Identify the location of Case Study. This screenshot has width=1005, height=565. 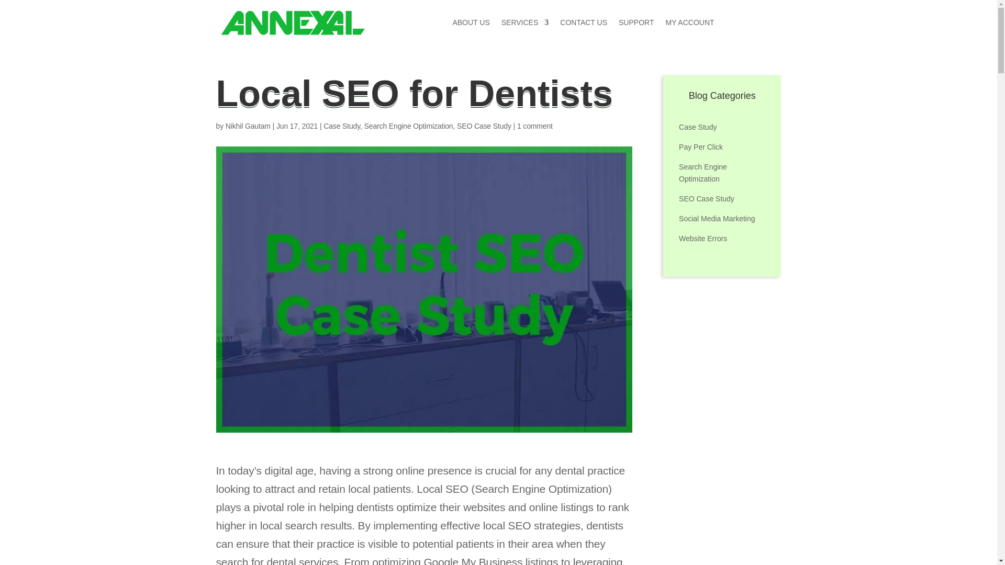
(341, 126).